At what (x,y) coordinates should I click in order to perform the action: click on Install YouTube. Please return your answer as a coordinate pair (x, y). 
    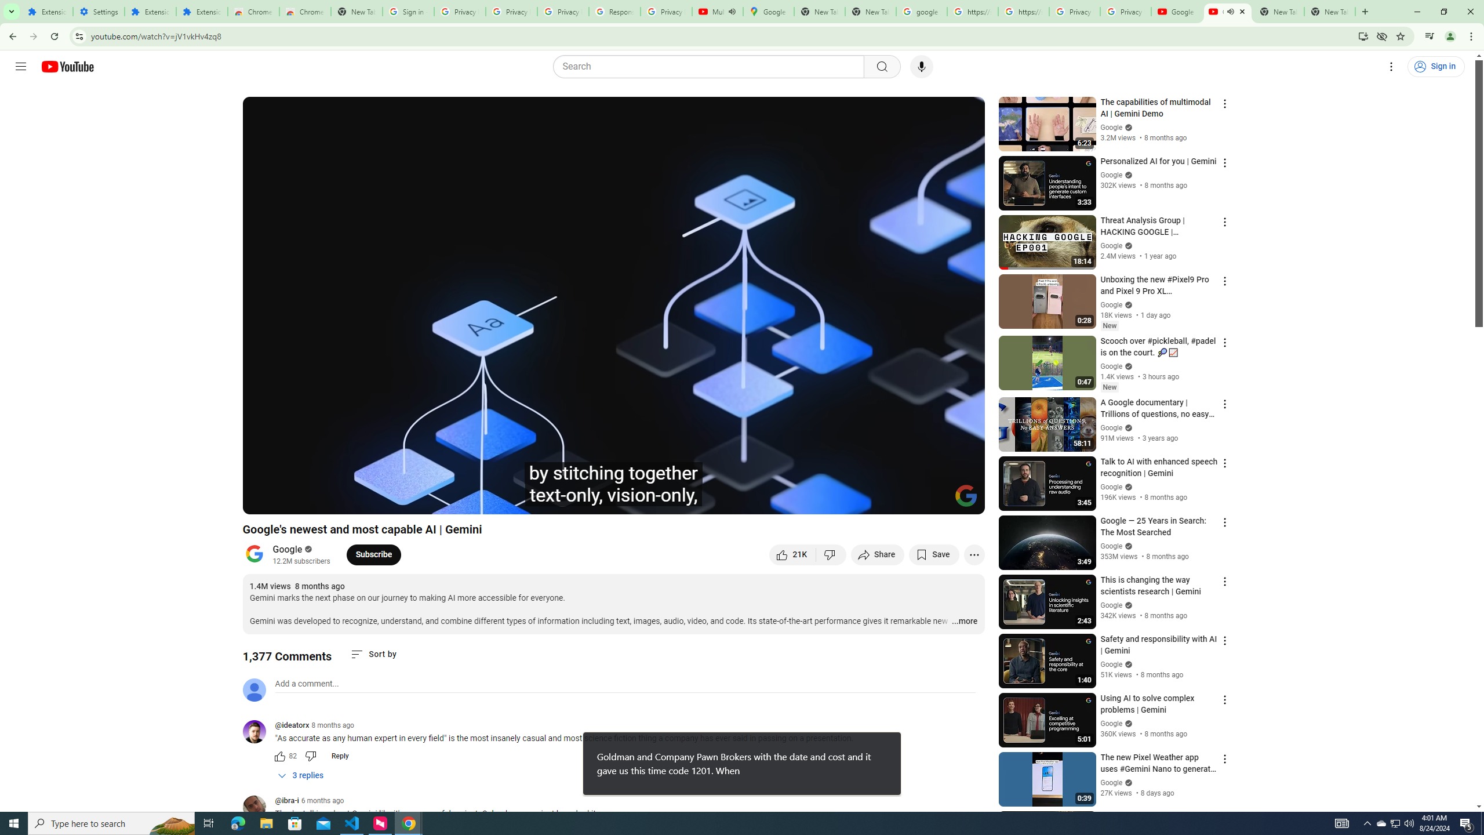
    Looking at the image, I should click on (1362, 36).